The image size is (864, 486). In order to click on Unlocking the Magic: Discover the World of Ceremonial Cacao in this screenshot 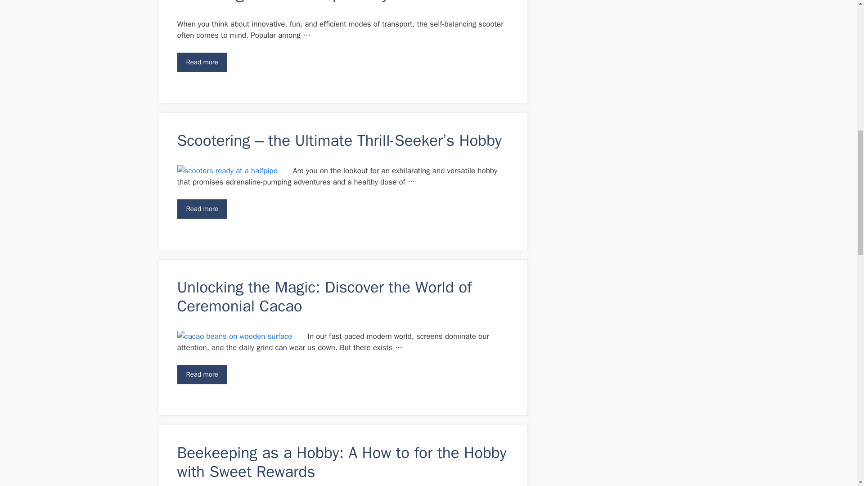, I will do `click(324, 296)`.